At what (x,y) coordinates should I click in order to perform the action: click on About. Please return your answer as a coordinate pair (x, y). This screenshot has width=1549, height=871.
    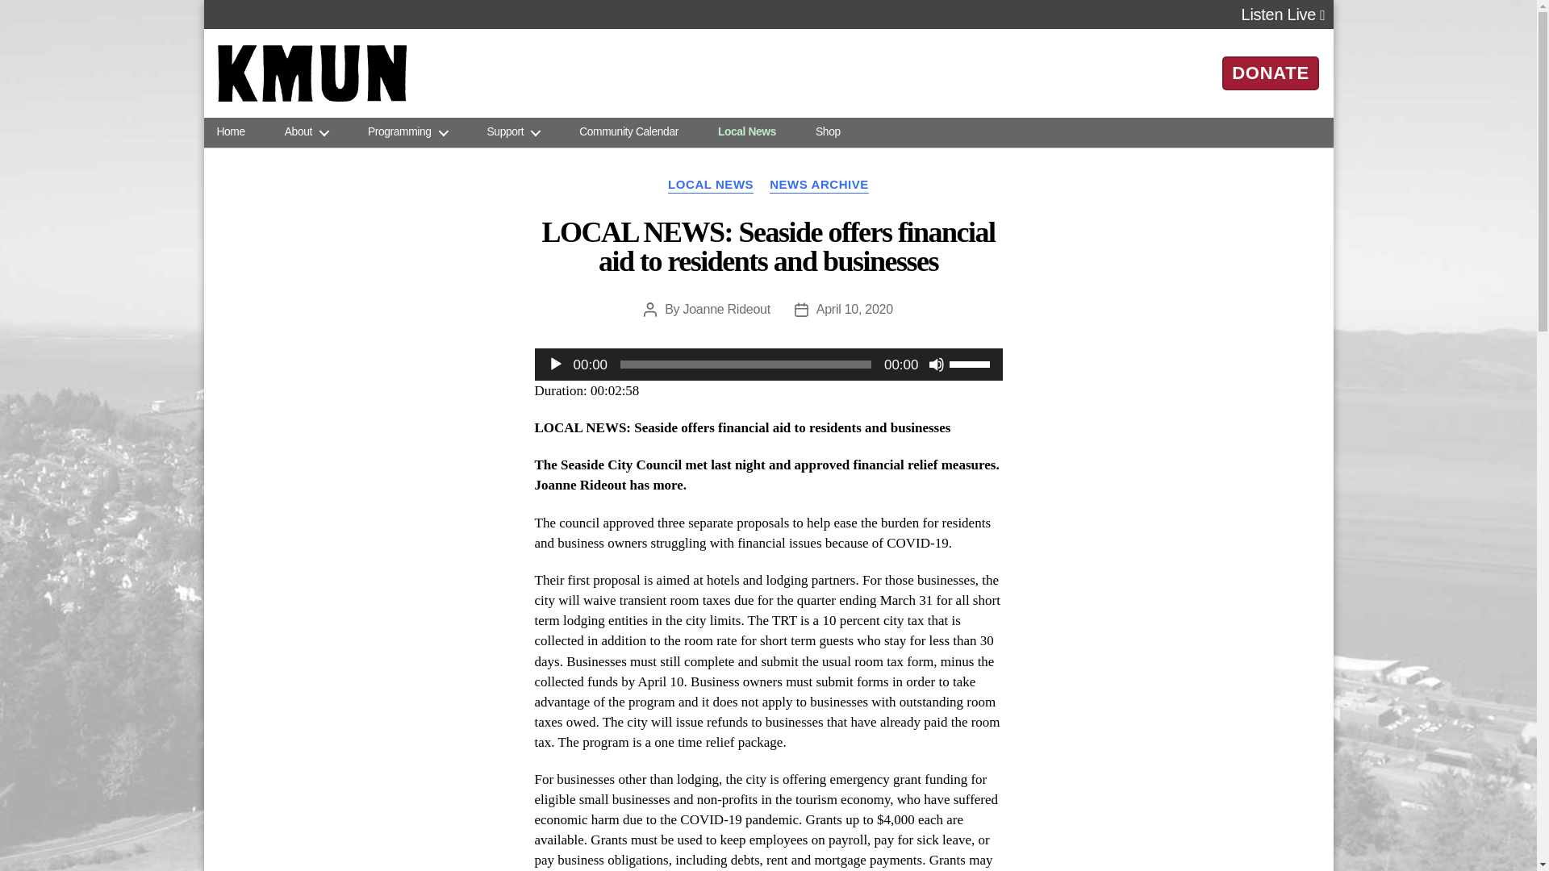
    Looking at the image, I should click on (307, 132).